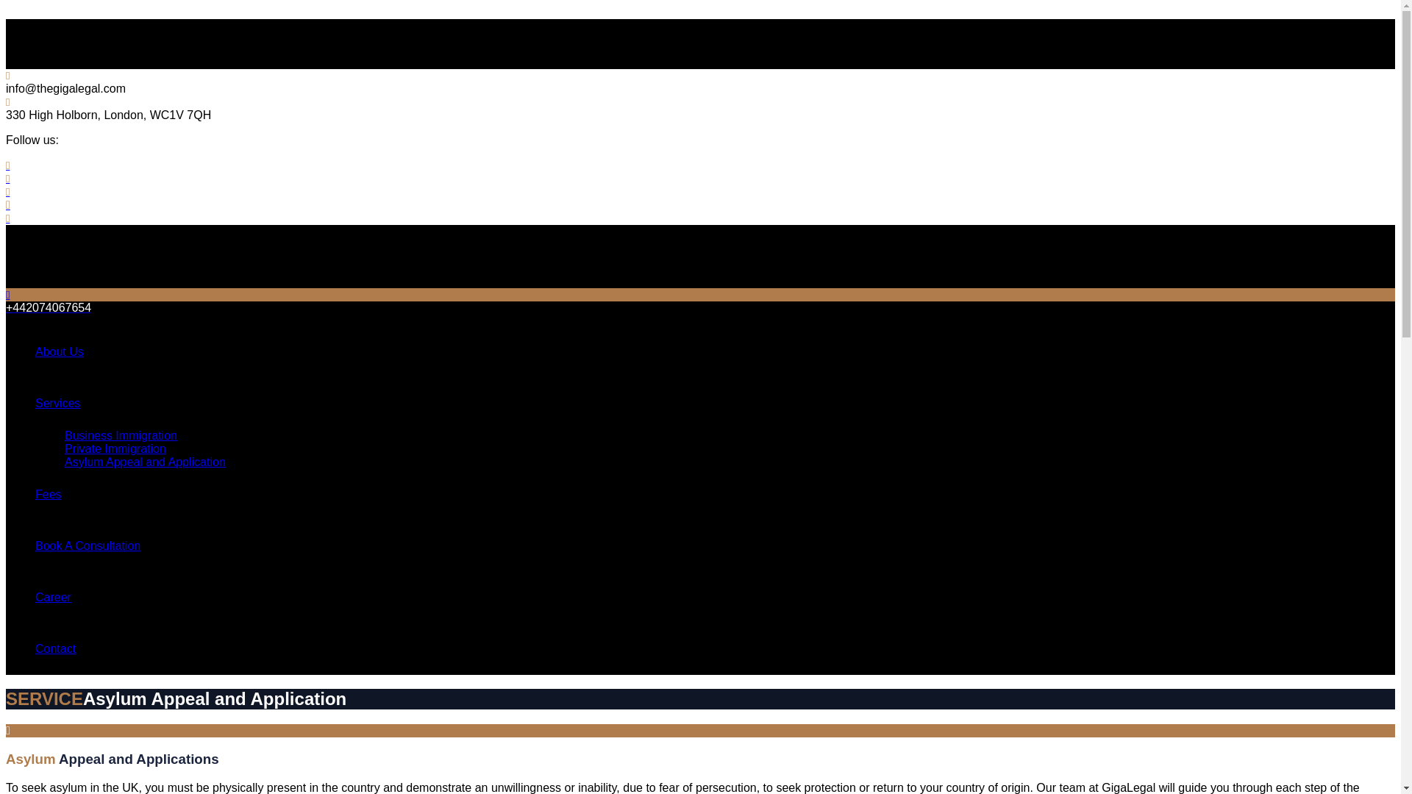  What do you see at coordinates (49, 494) in the screenshot?
I see `Fees` at bounding box center [49, 494].